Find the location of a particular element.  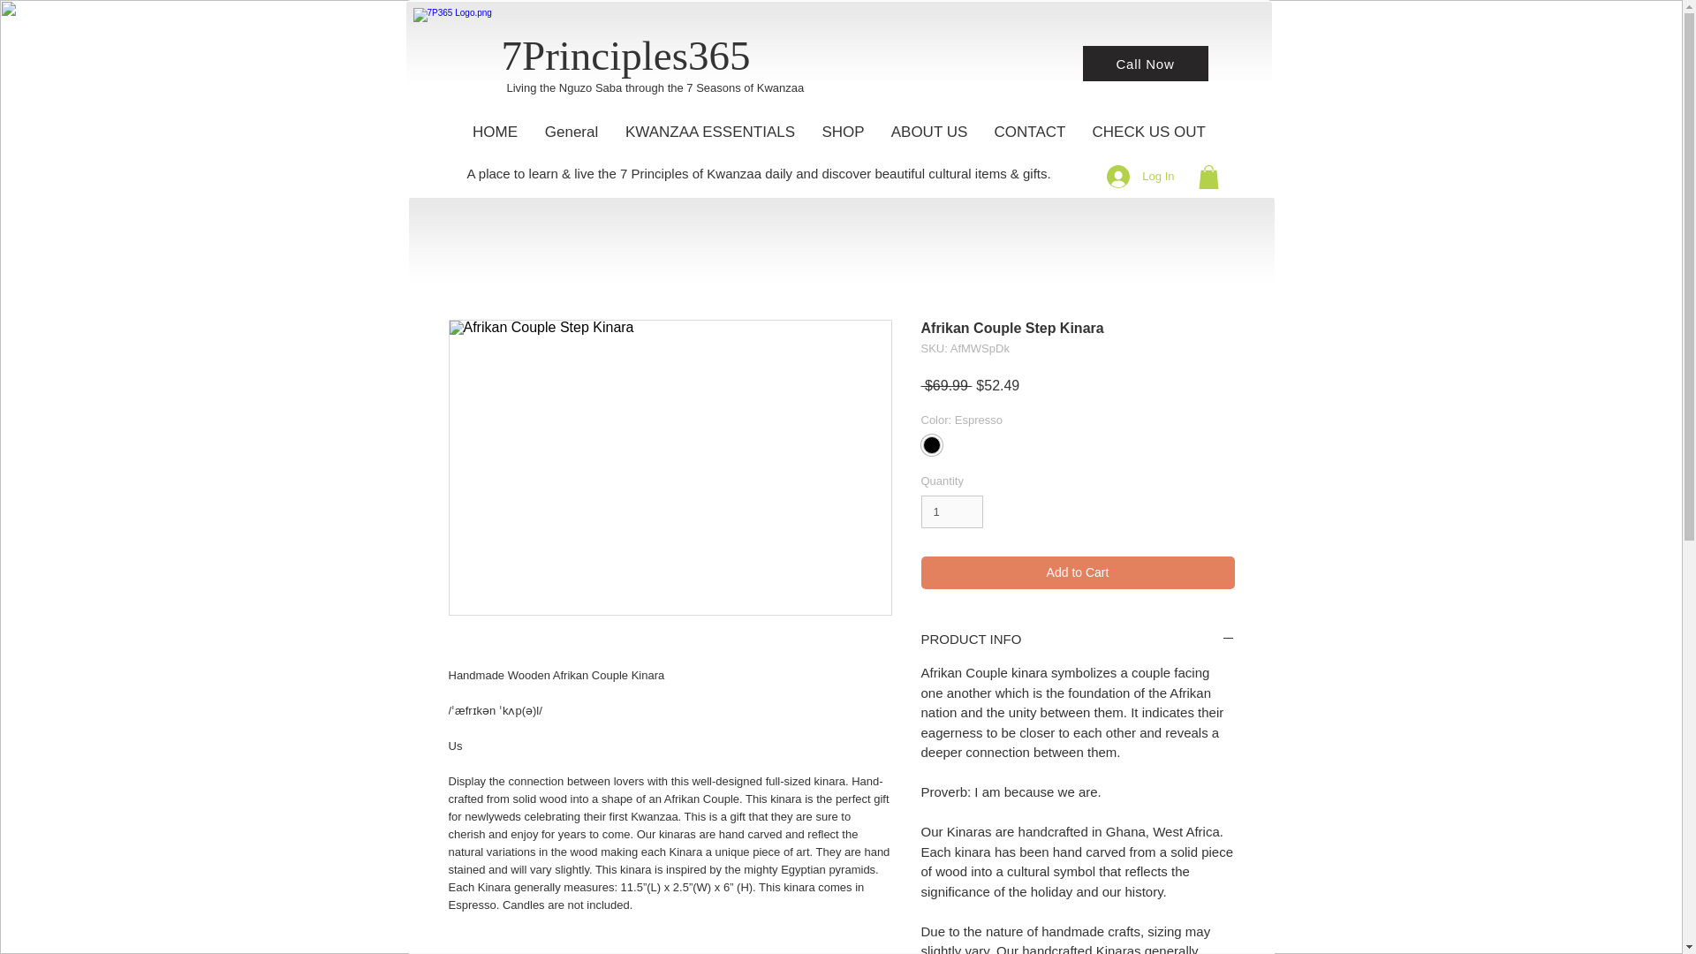

CONTACT is located at coordinates (1029, 132).